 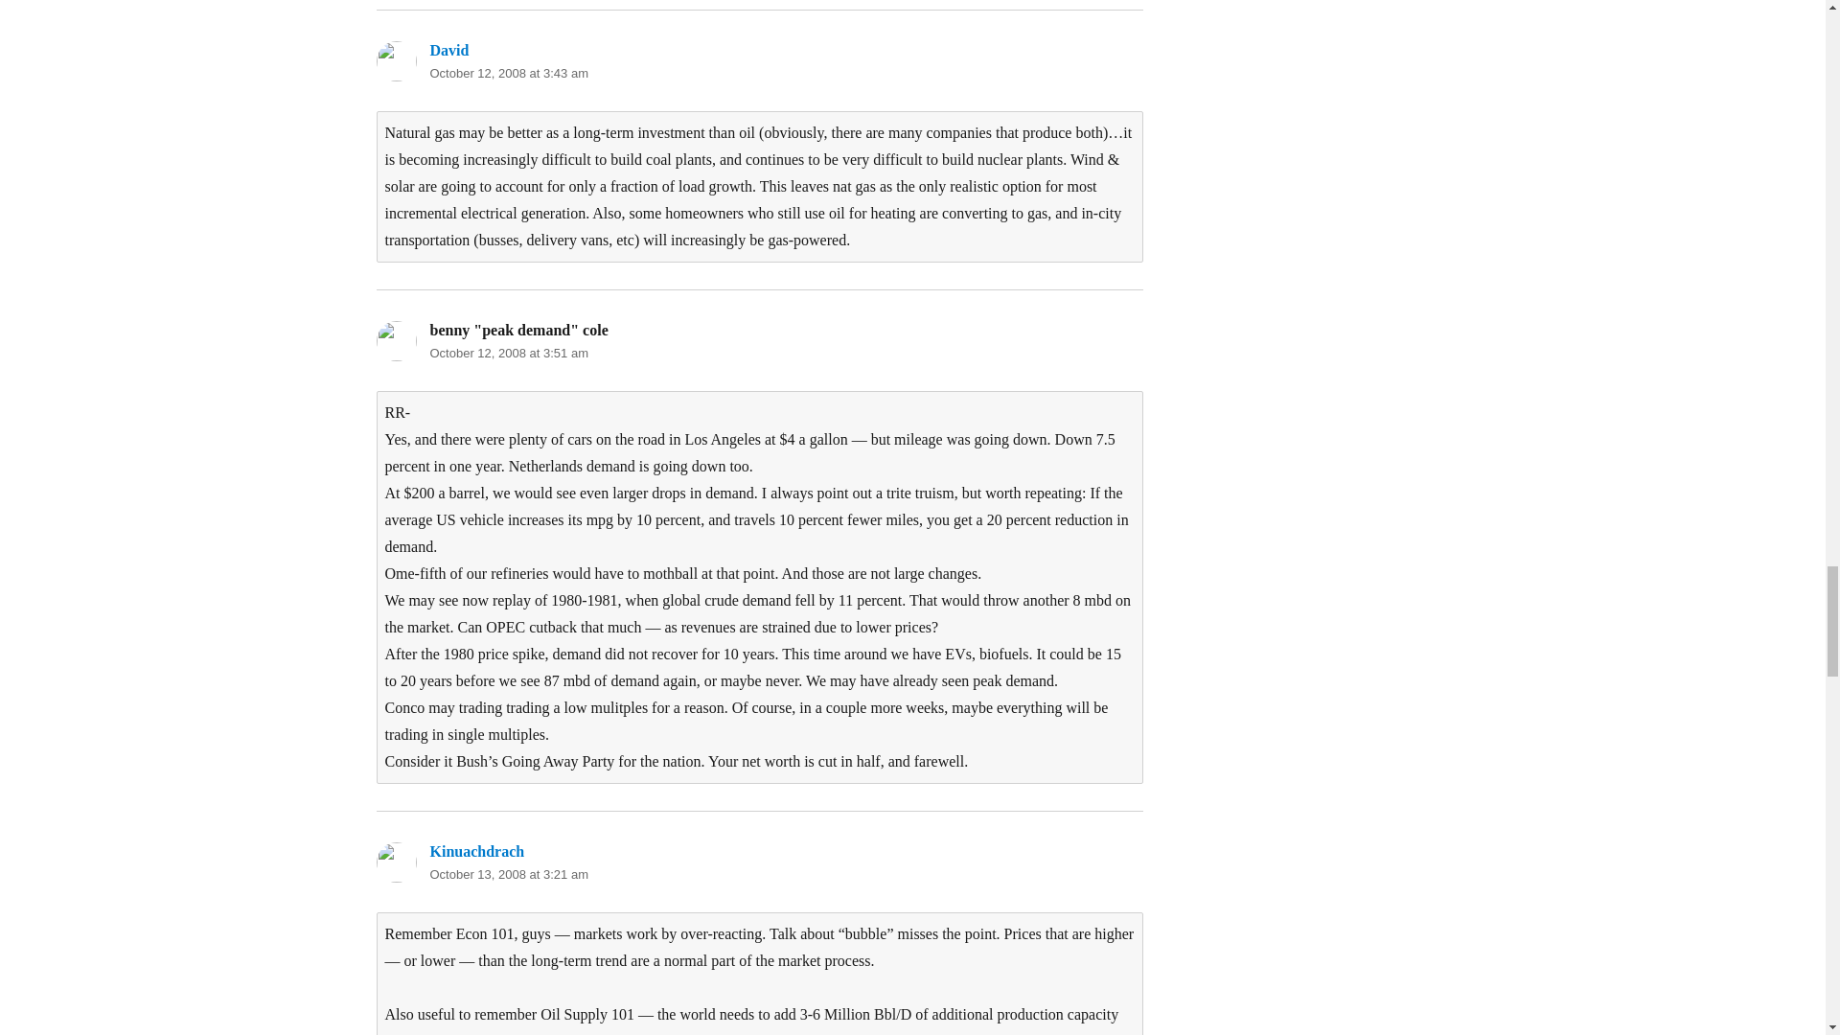 What do you see at coordinates (476, 851) in the screenshot?
I see `Kinuachdrach` at bounding box center [476, 851].